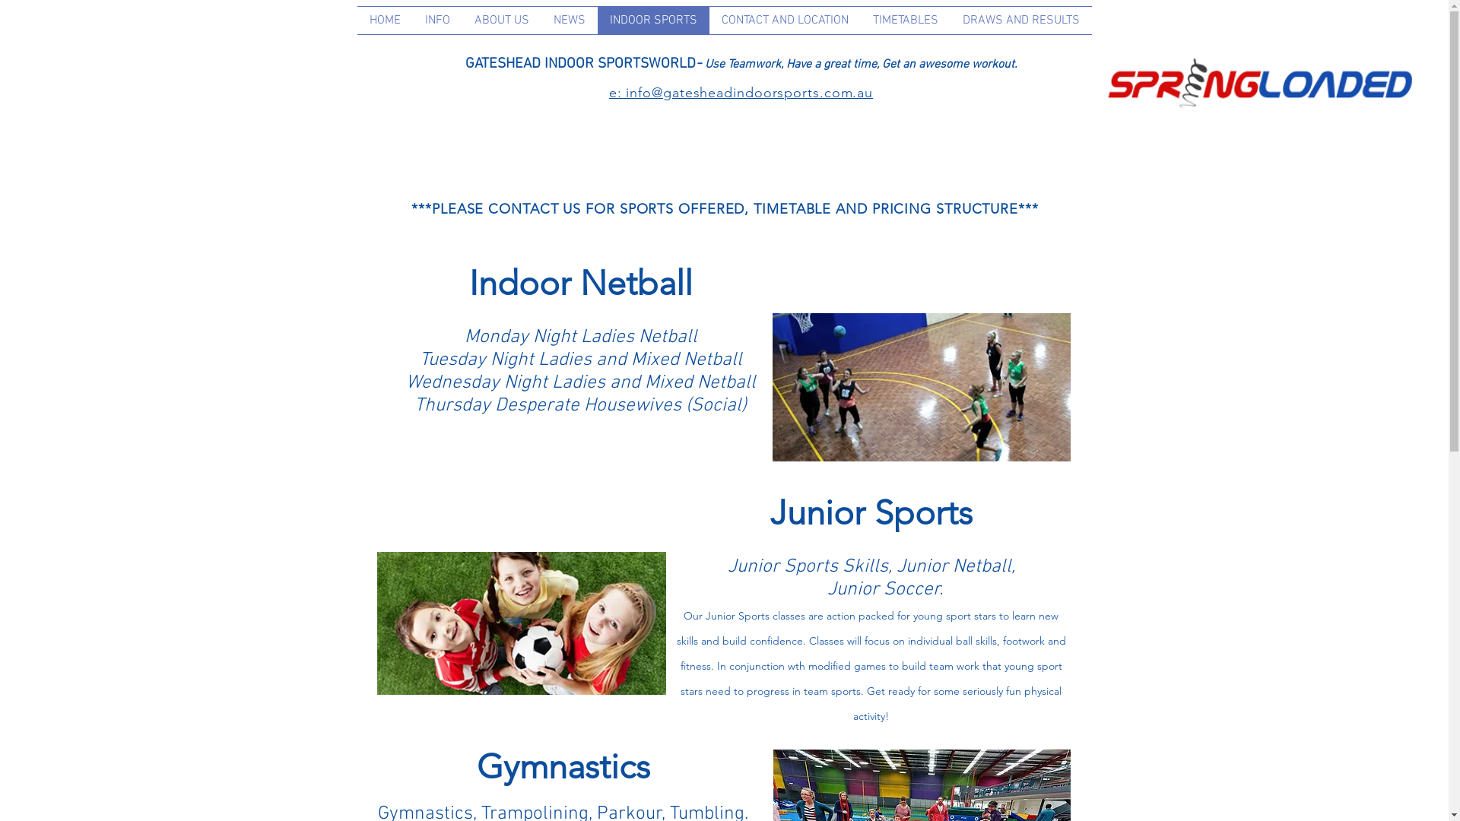 The width and height of the screenshot is (1460, 821). What do you see at coordinates (436, 21) in the screenshot?
I see `INFO` at bounding box center [436, 21].